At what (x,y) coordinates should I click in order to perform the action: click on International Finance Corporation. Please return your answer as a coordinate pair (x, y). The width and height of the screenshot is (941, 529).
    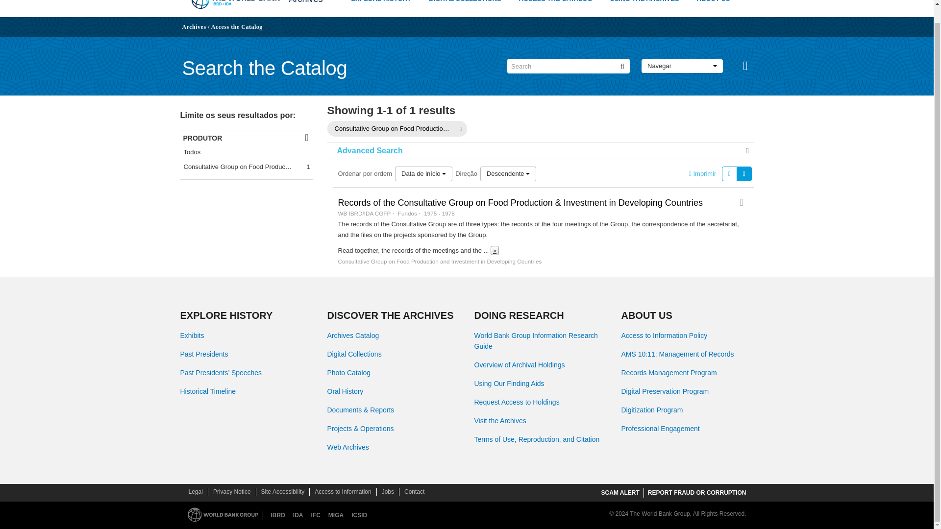
    Looking at the image, I should click on (316, 515).